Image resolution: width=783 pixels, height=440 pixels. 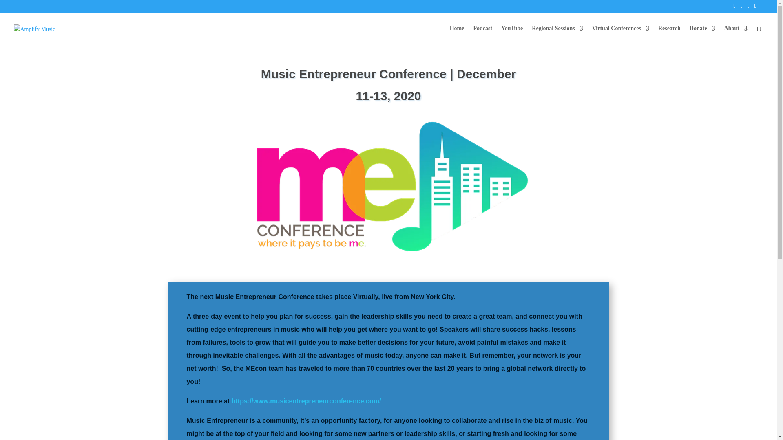 I want to click on YouTube, so click(x=512, y=35).